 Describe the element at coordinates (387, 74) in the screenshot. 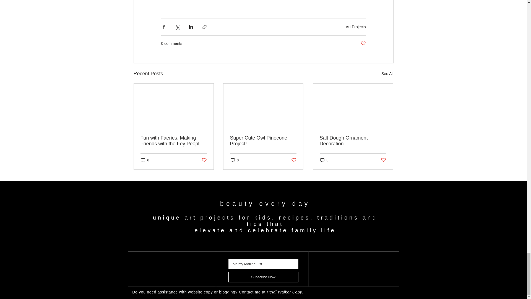

I see `See All` at that location.